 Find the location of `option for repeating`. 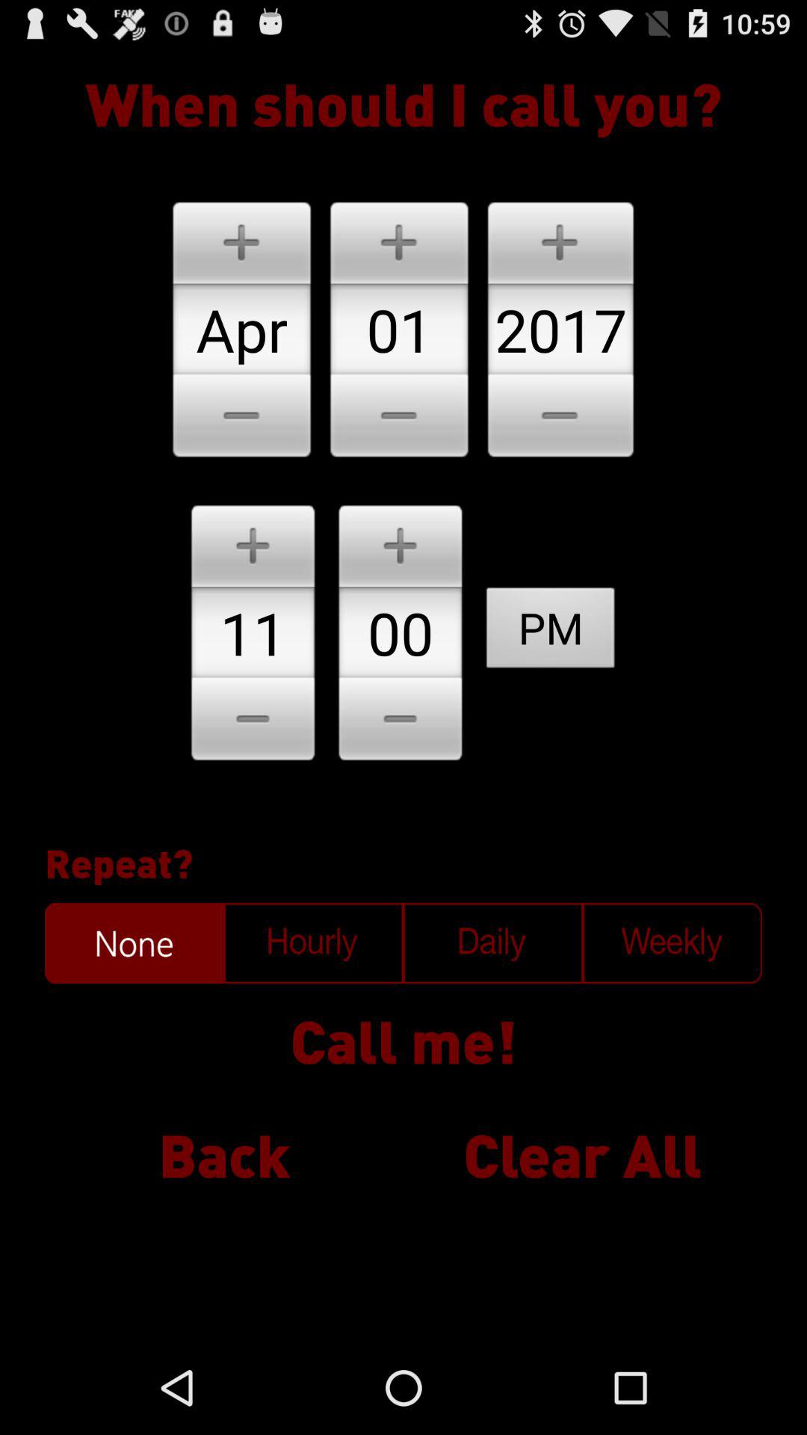

option for repeating is located at coordinates (134, 943).